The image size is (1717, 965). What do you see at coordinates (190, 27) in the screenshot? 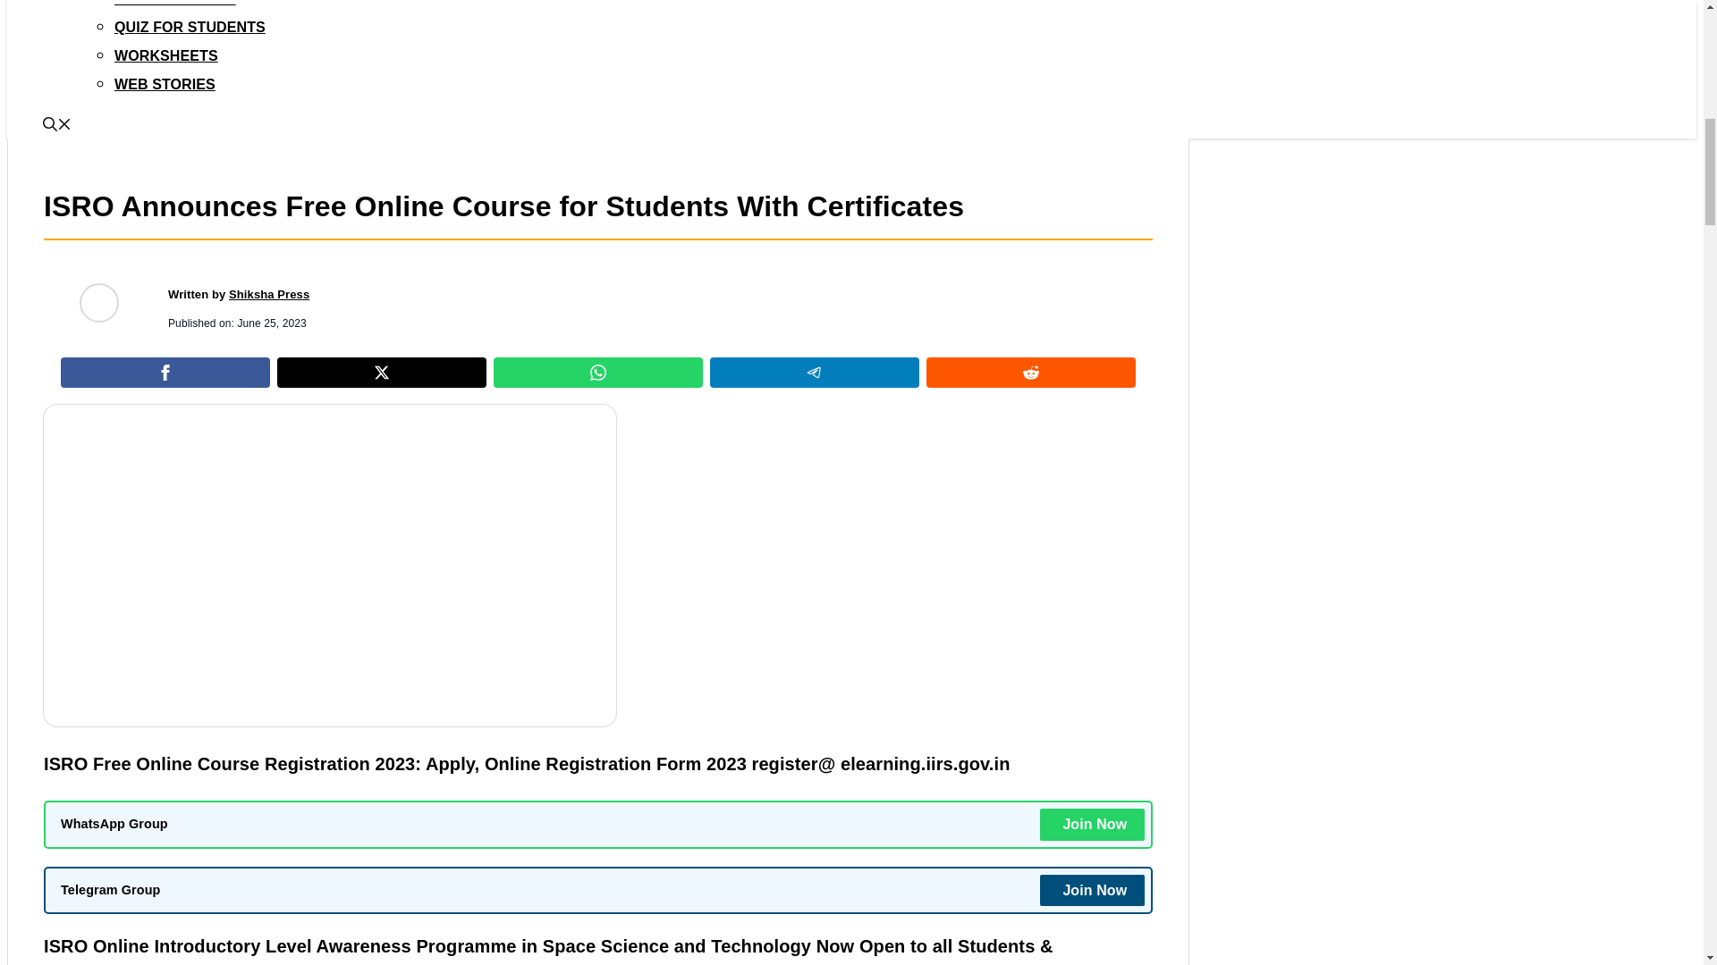
I see `QUIZ FOR STUDENTS` at bounding box center [190, 27].